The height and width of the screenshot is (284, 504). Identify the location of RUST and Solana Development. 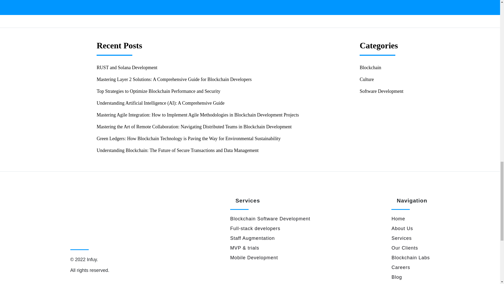
(127, 67).